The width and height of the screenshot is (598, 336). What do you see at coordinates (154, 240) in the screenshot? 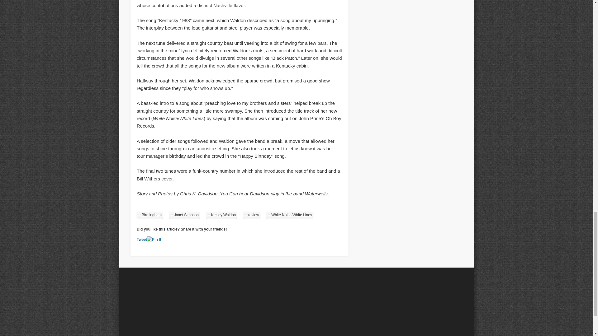
I see `Pin It` at bounding box center [154, 240].